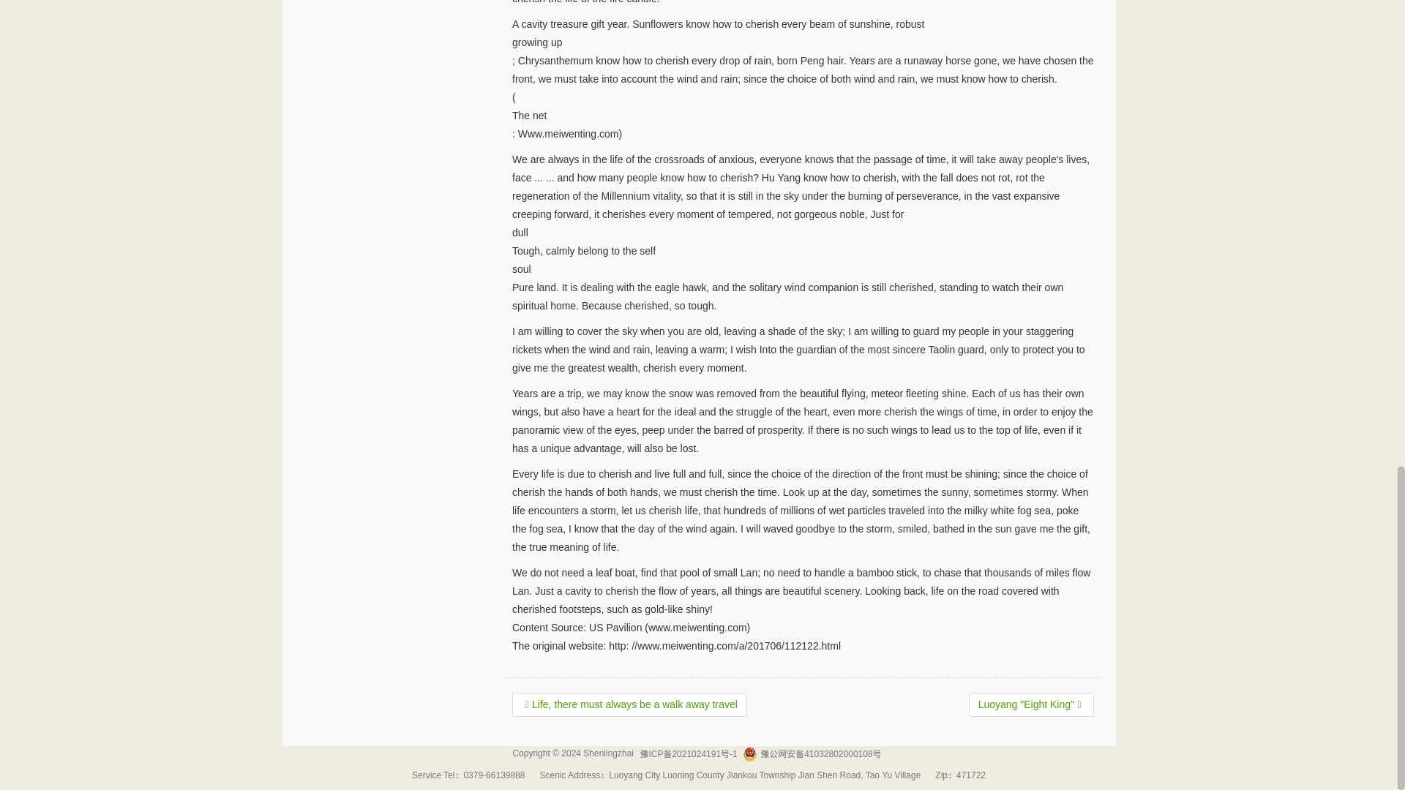 The width and height of the screenshot is (1405, 790). What do you see at coordinates (1032, 705) in the screenshot?
I see `Luoyang "Eight King"` at bounding box center [1032, 705].